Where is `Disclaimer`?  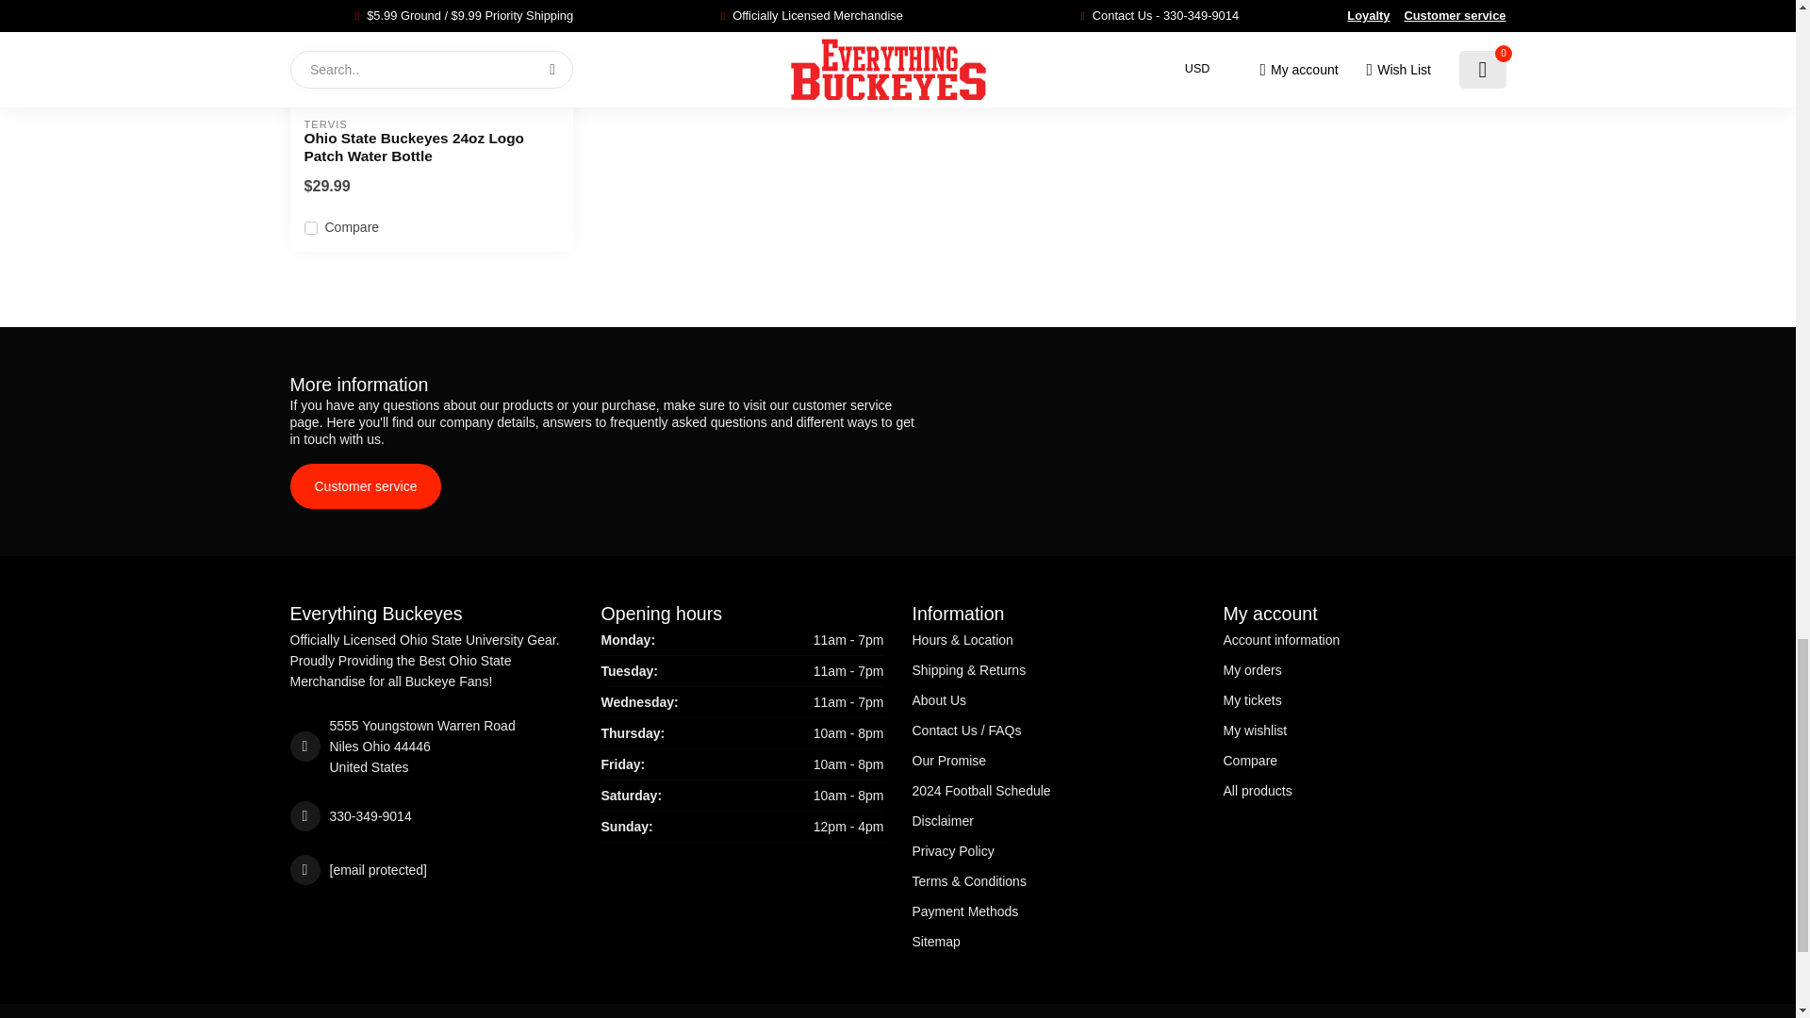
Disclaimer is located at coordinates (1053, 820).